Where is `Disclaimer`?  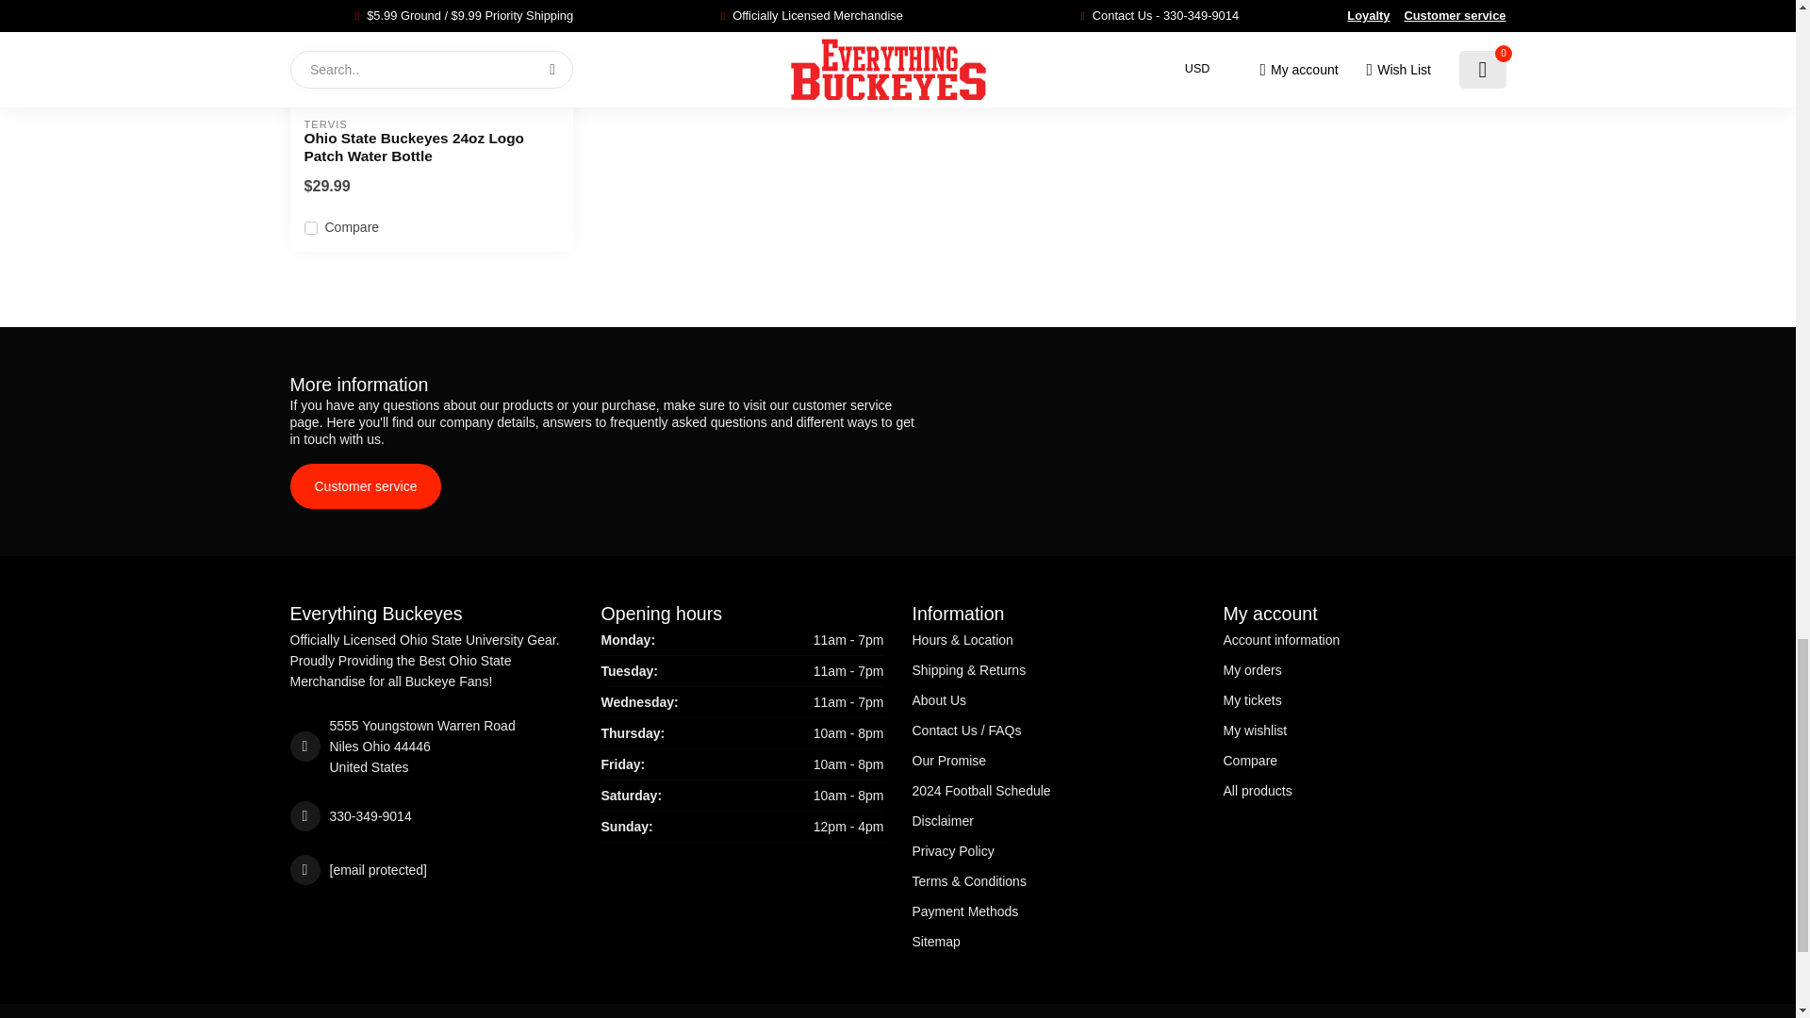
Disclaimer is located at coordinates (1053, 820).